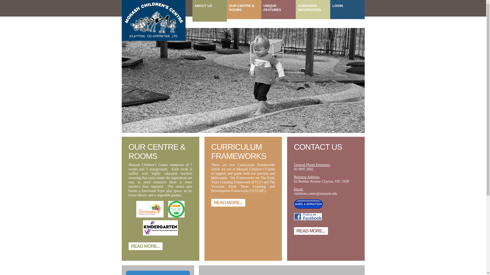 This screenshot has height=275, width=490. Describe the element at coordinates (311, 231) in the screenshot. I see `READ MORE...` at that location.